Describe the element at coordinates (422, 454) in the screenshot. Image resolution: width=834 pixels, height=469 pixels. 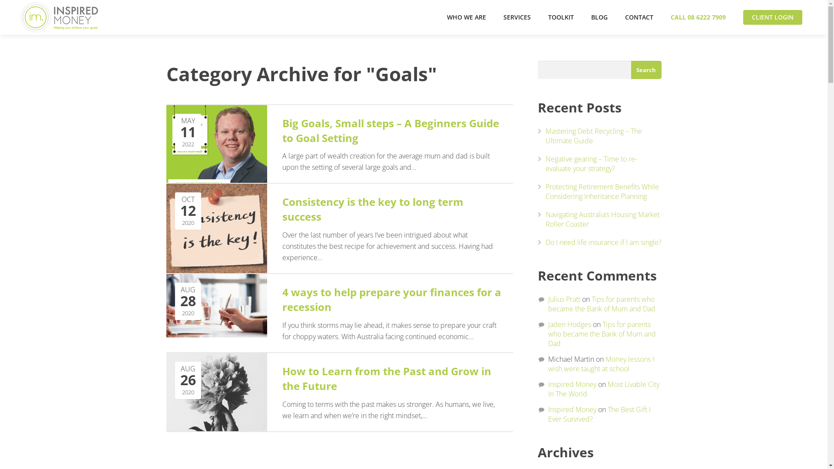
I see `Complaints Handling Policy` at that location.